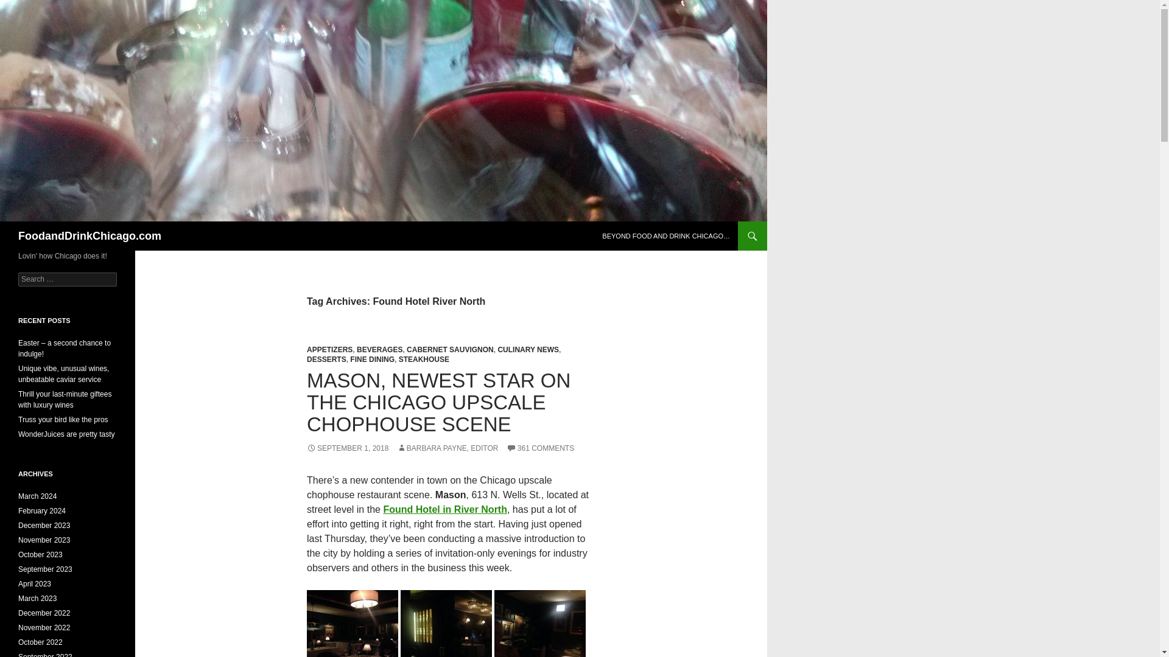 The image size is (1169, 657). What do you see at coordinates (379, 350) in the screenshot?
I see `BEVERAGES` at bounding box center [379, 350].